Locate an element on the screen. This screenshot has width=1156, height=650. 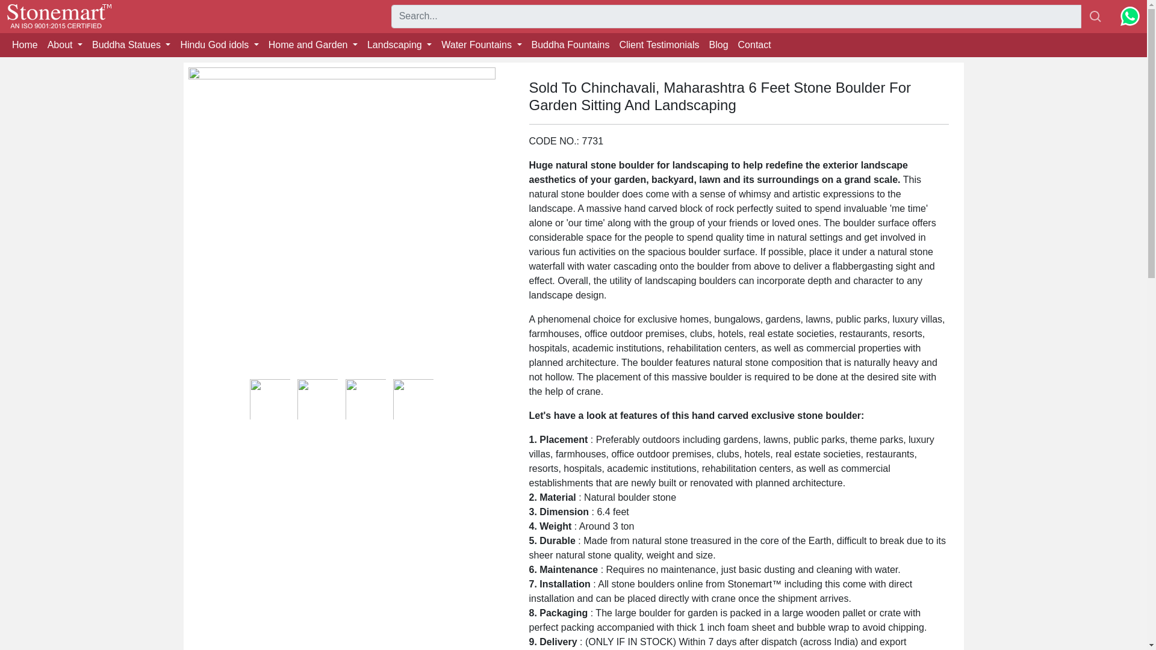
Buddha Statues is located at coordinates (131, 45).